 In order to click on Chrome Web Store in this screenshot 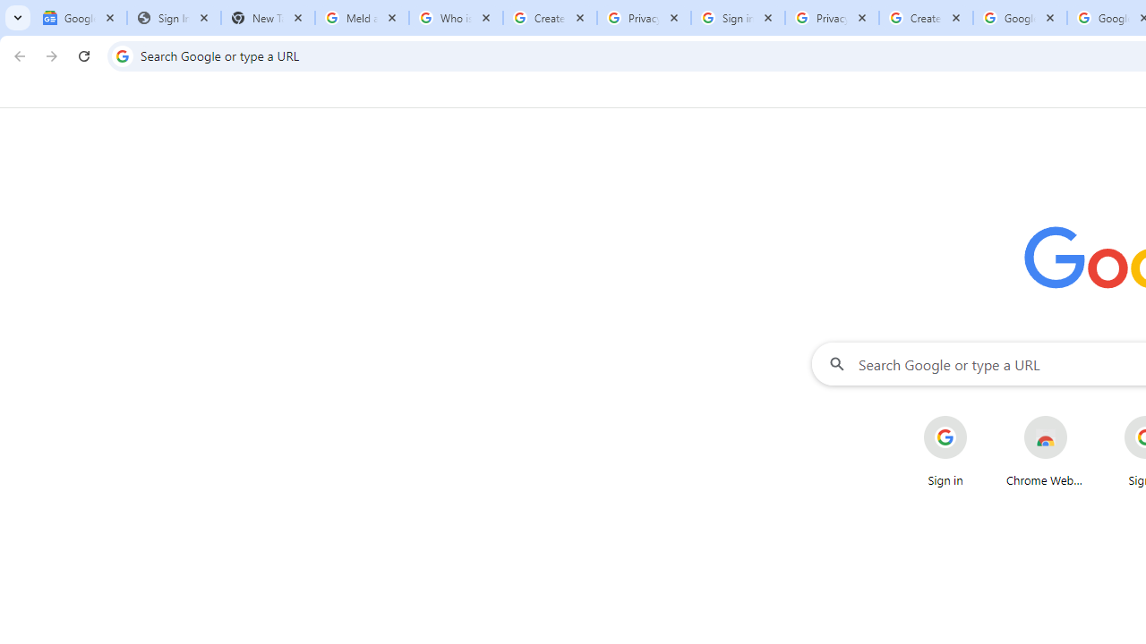, I will do `click(1046, 451)`.